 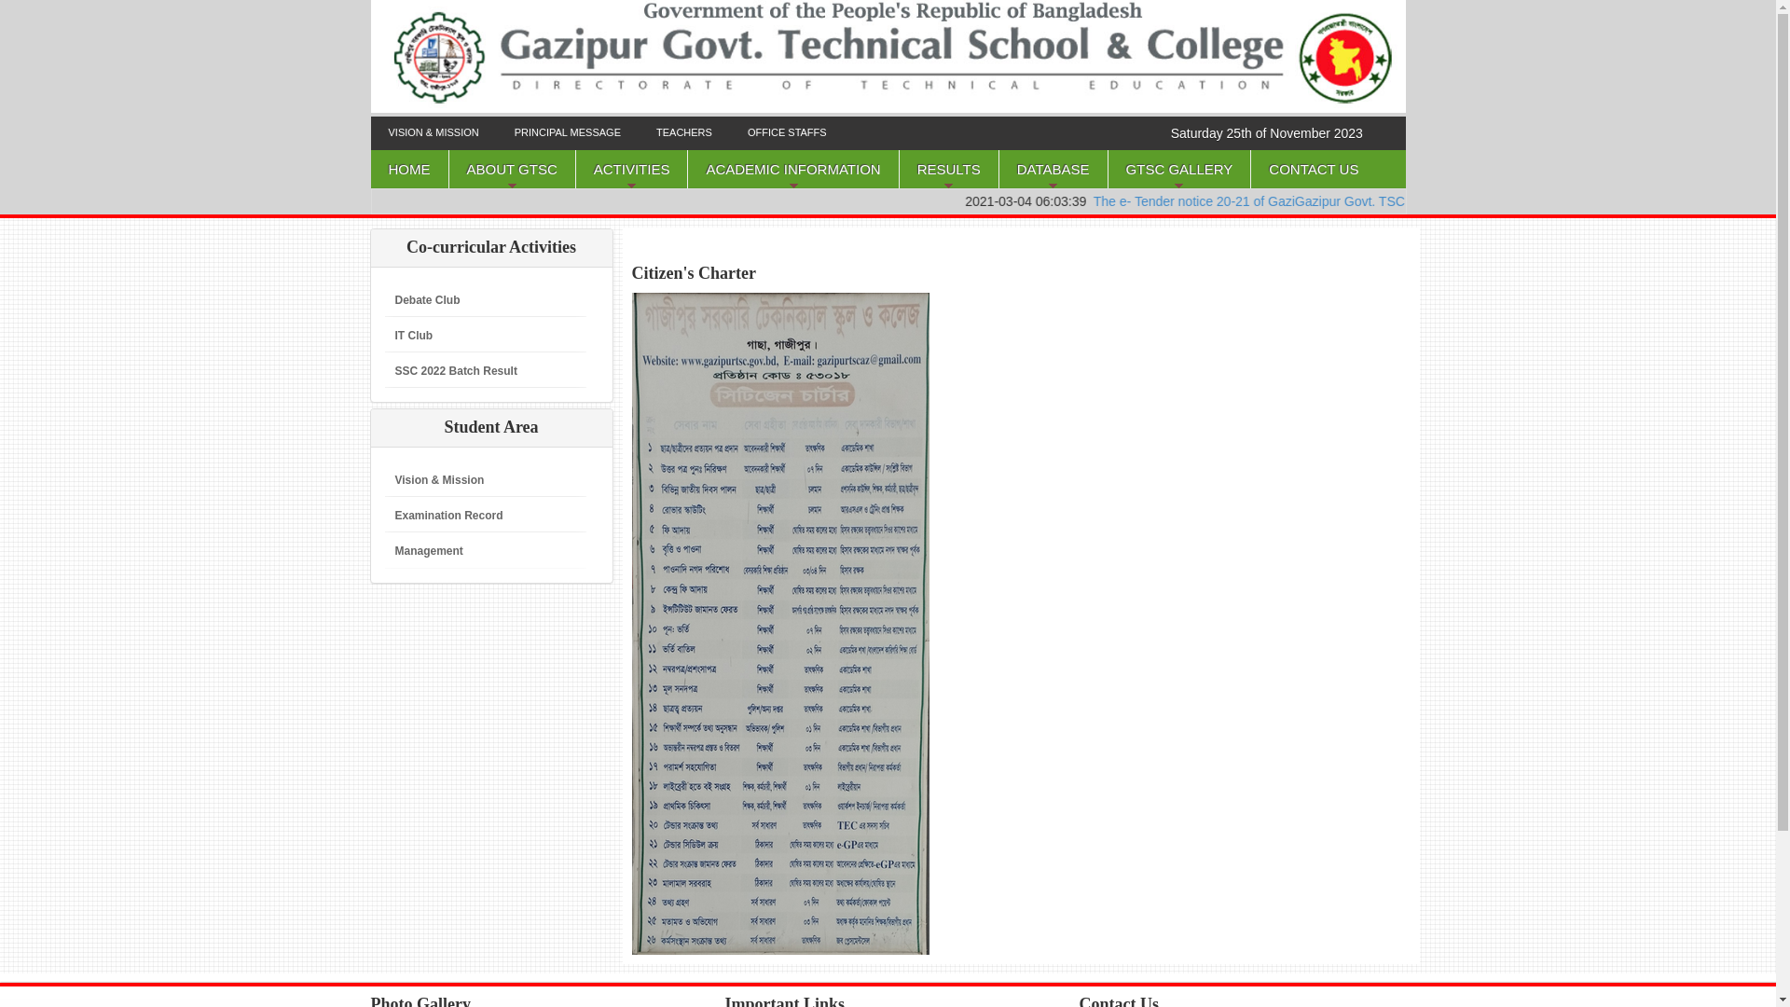 I want to click on HOME, so click(x=410, y=170).